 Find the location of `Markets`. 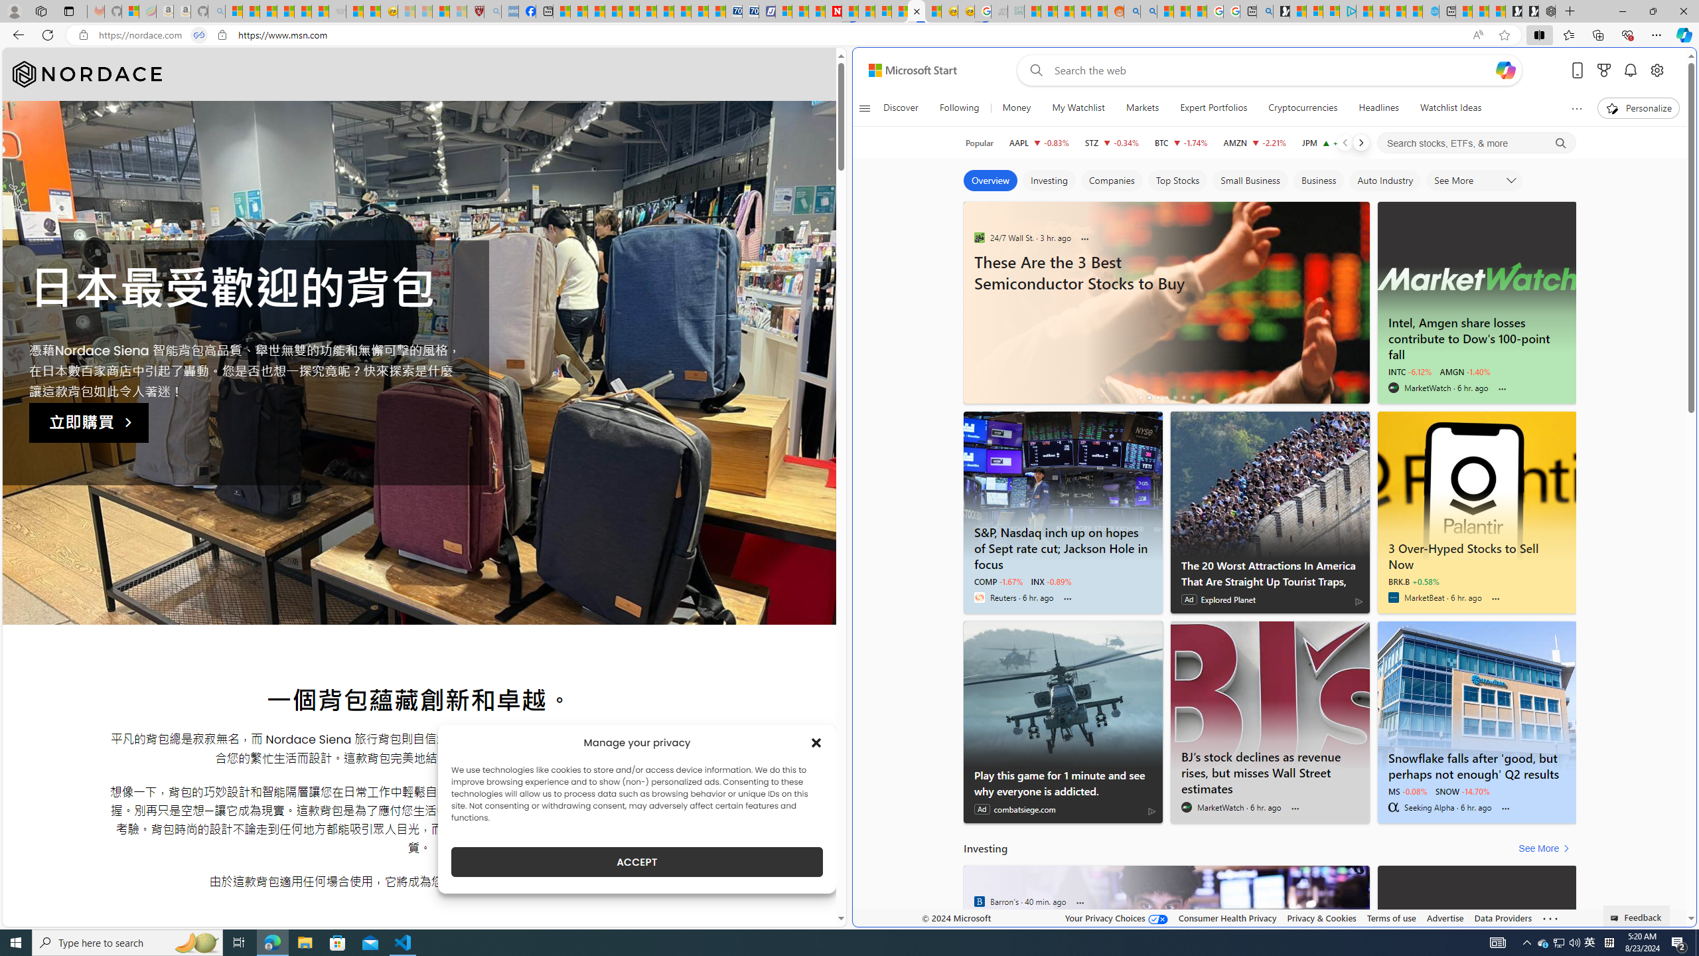

Markets is located at coordinates (1142, 108).